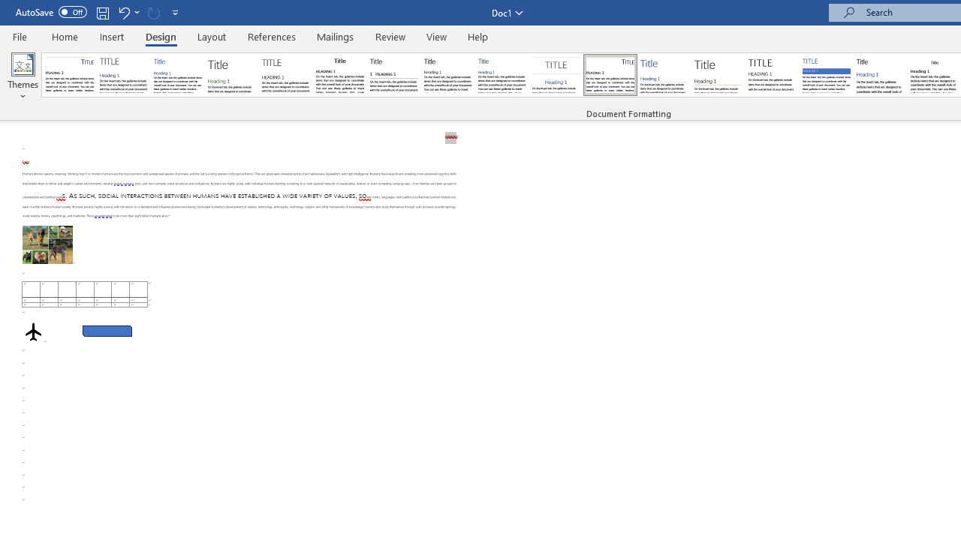 The image size is (961, 540). Describe the element at coordinates (610, 75) in the screenshot. I see `Lines (Distinctive)` at that location.